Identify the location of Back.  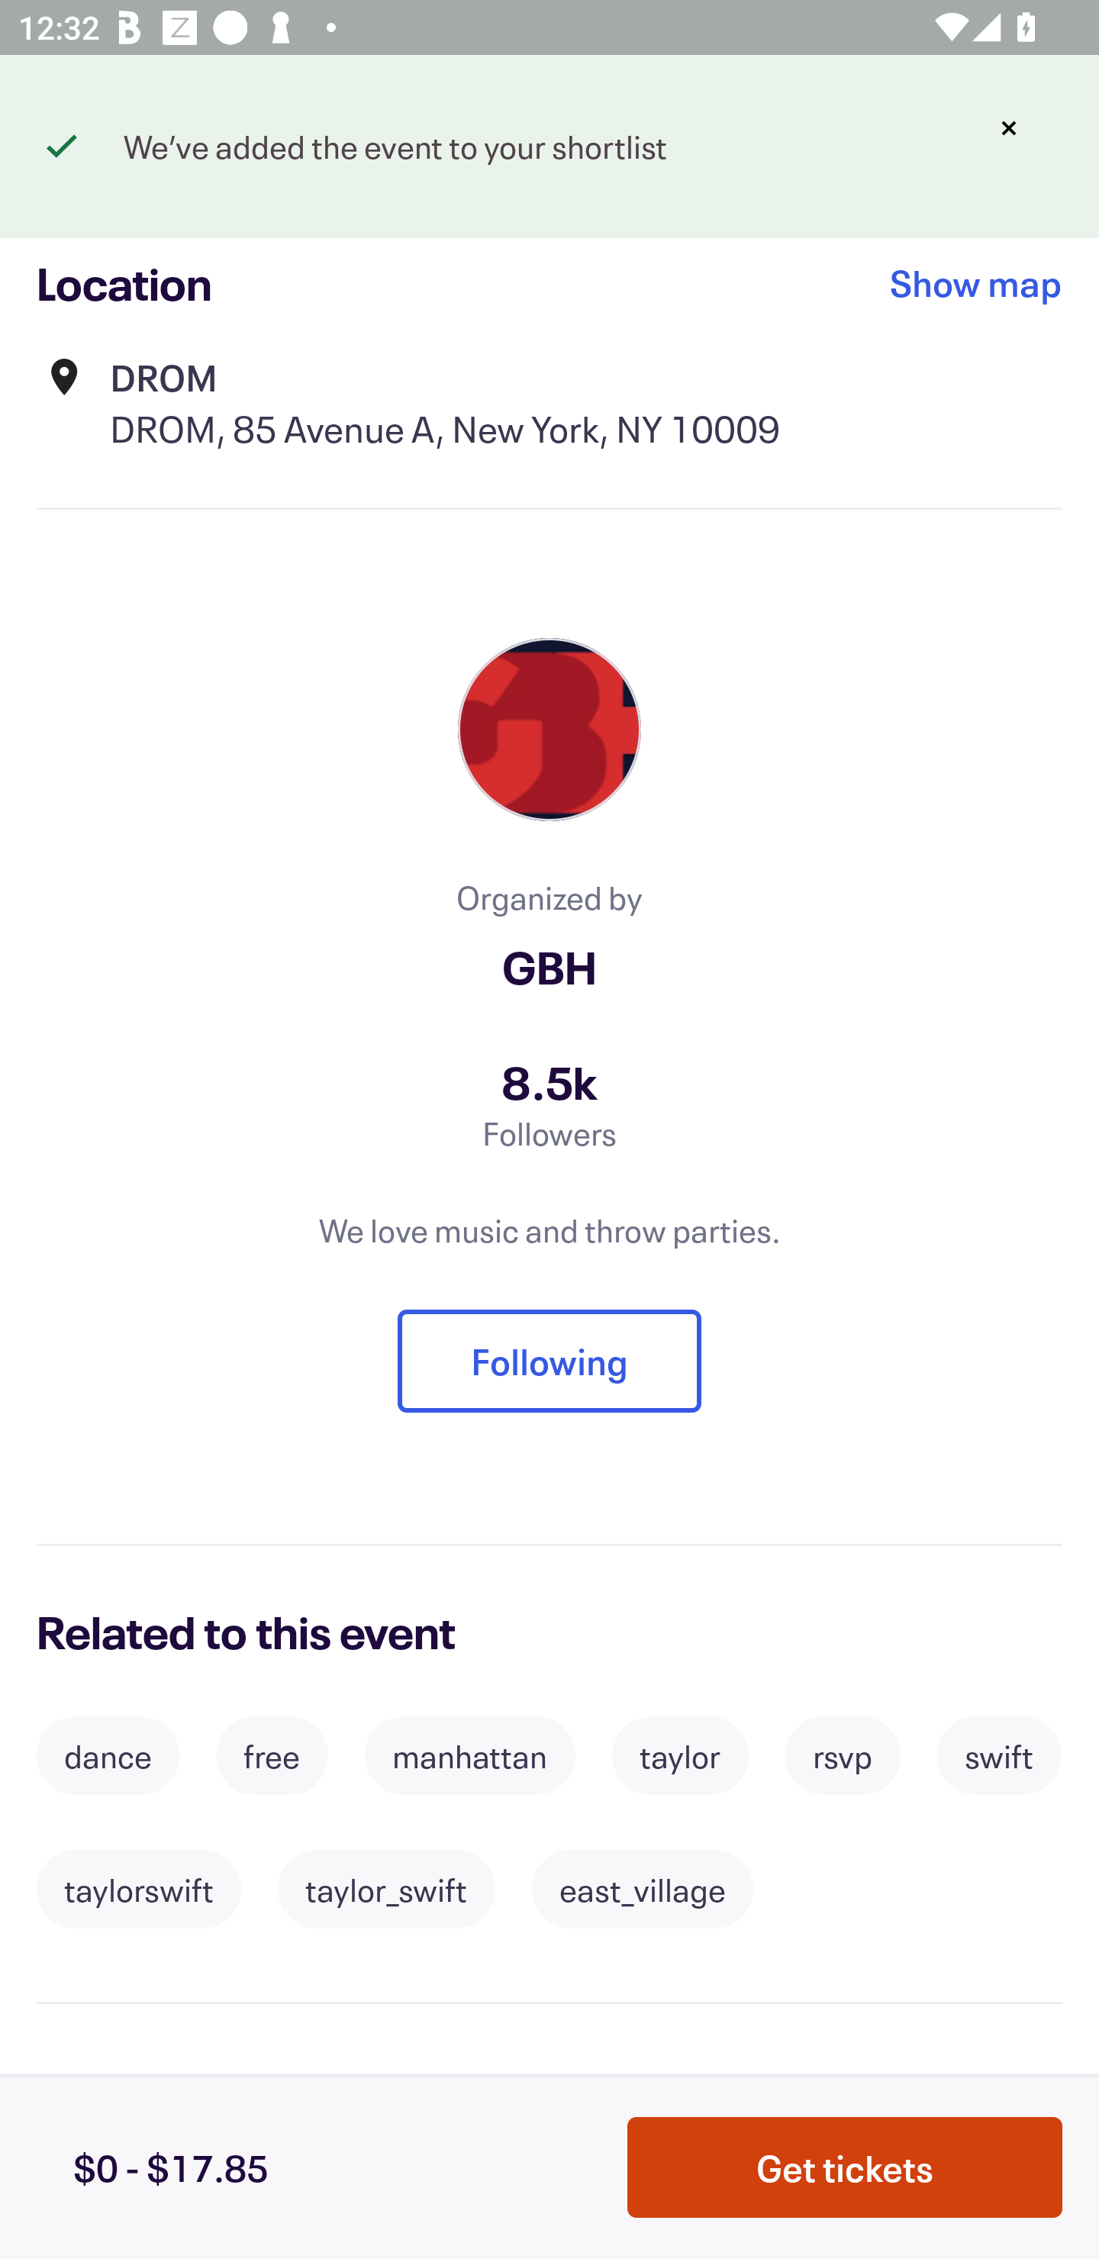
(82, 136).